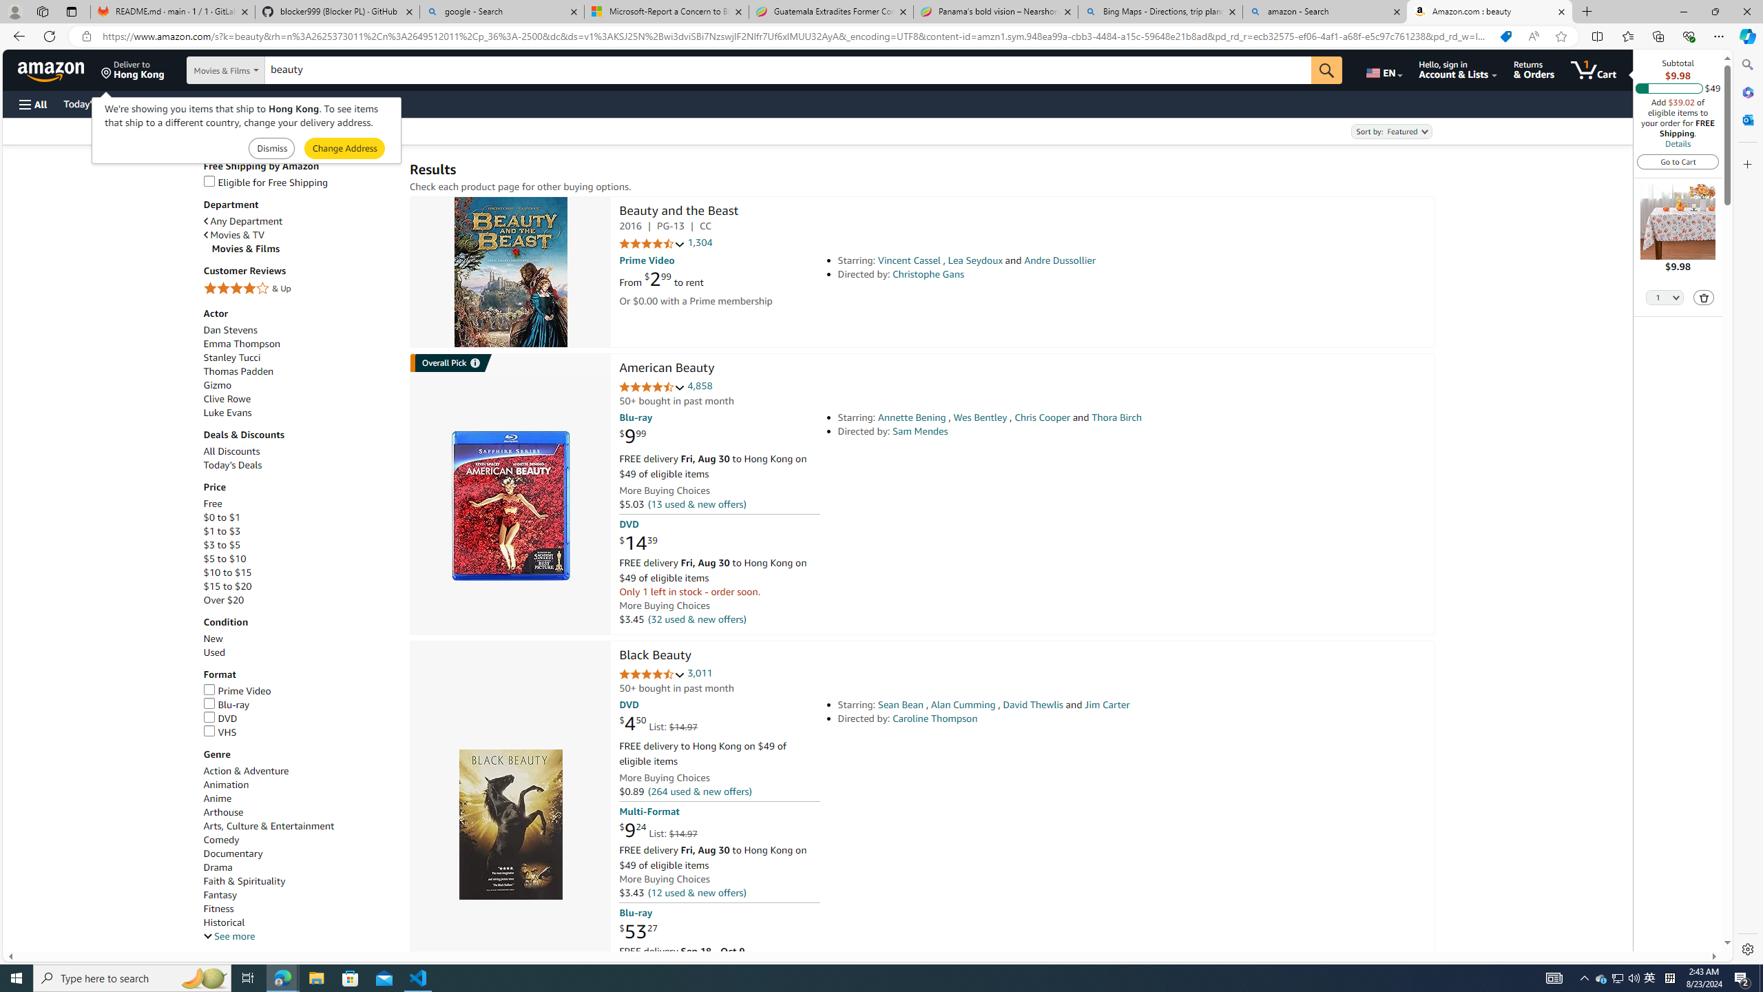 Image resolution: width=1763 pixels, height=992 pixels. Describe the element at coordinates (1041, 417) in the screenshot. I see `Chris Cooper` at that location.